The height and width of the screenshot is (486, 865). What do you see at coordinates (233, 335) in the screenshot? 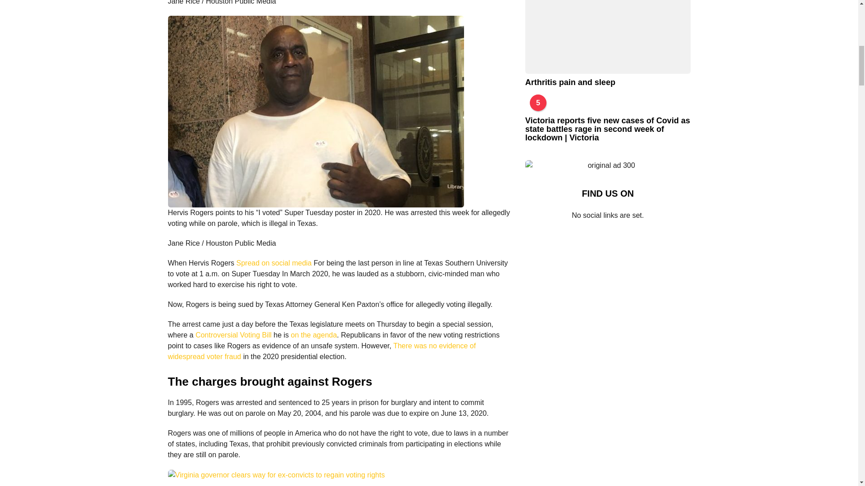
I see `Controversial Voting Bill` at bounding box center [233, 335].